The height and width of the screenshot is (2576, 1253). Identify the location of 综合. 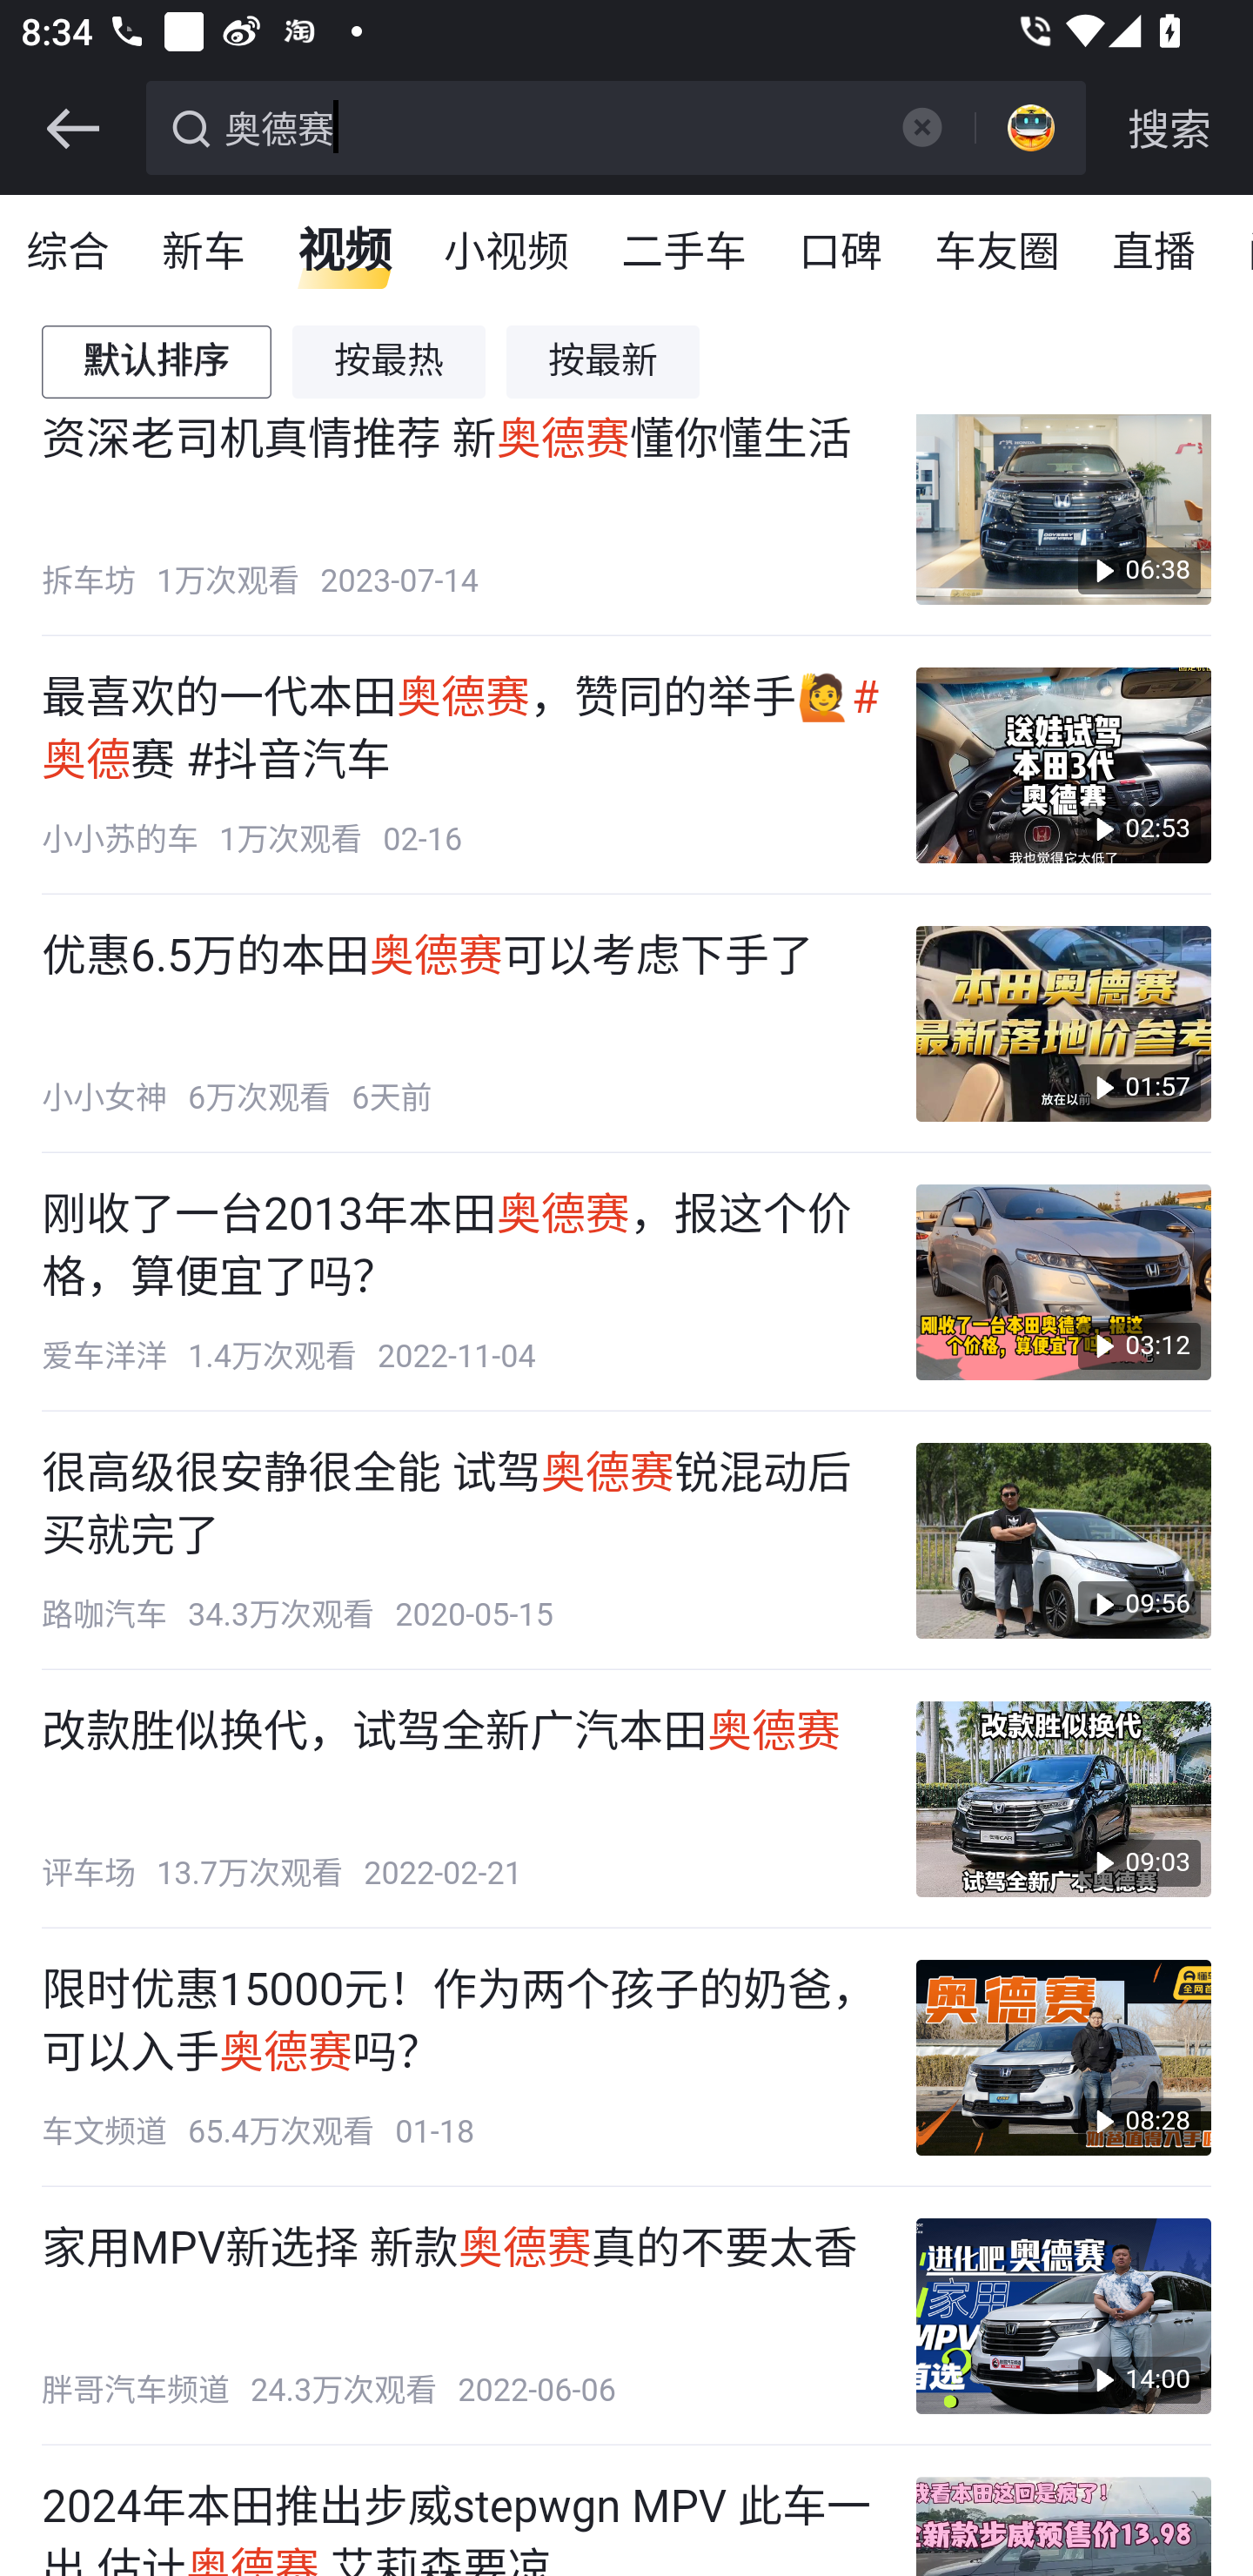
(69, 252).